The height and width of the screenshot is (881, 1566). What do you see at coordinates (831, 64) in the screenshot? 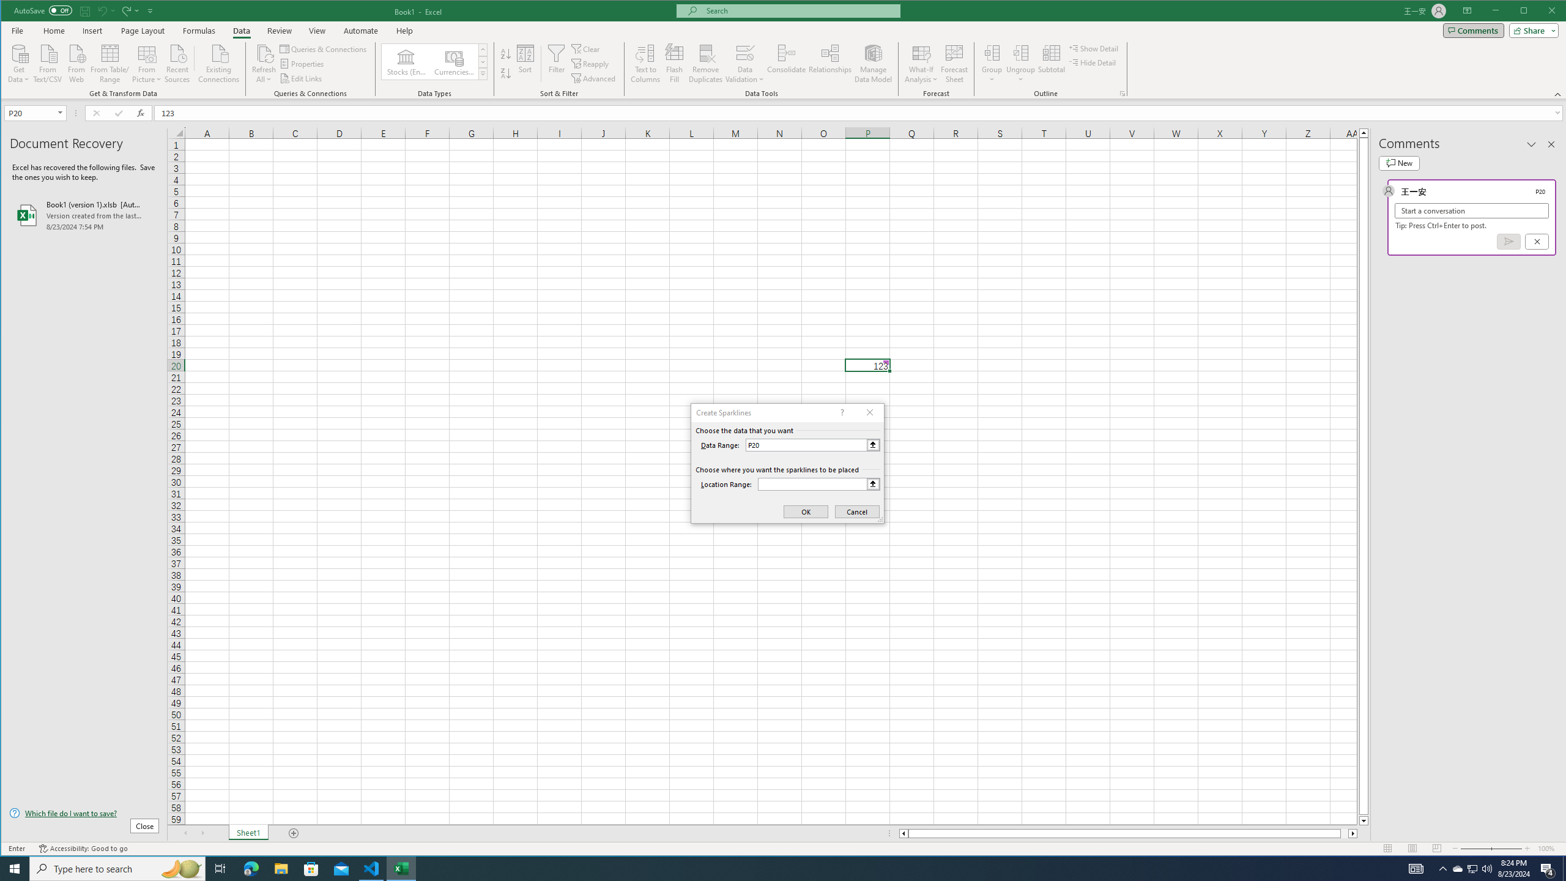
I see `Relationships` at bounding box center [831, 64].